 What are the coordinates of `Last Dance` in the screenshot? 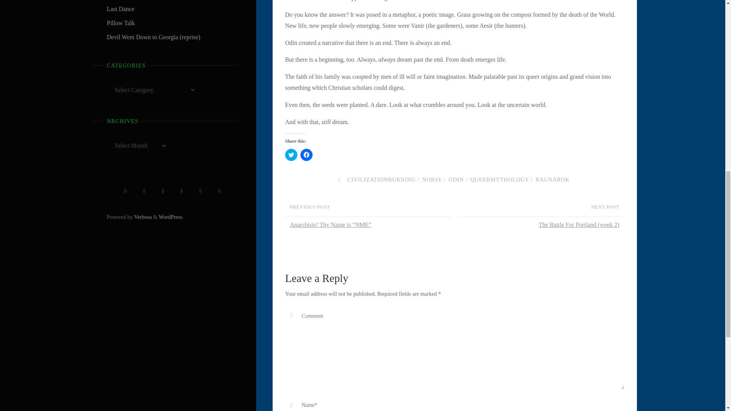 It's located at (120, 9).